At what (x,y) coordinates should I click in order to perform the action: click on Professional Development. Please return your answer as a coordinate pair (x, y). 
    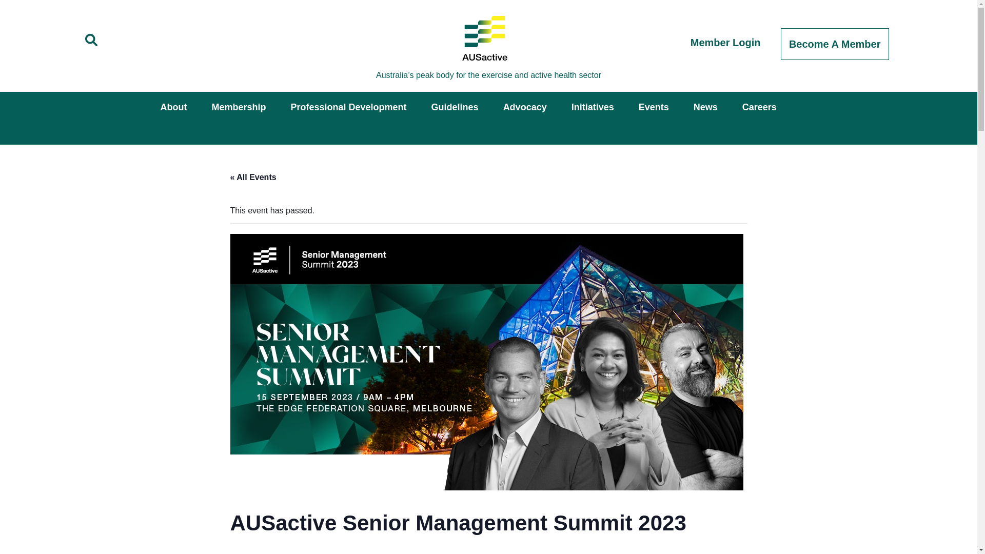
    Looking at the image, I should click on (348, 107).